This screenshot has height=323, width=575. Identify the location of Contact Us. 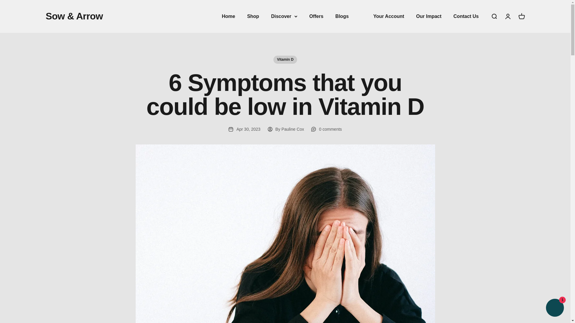
(389, 16).